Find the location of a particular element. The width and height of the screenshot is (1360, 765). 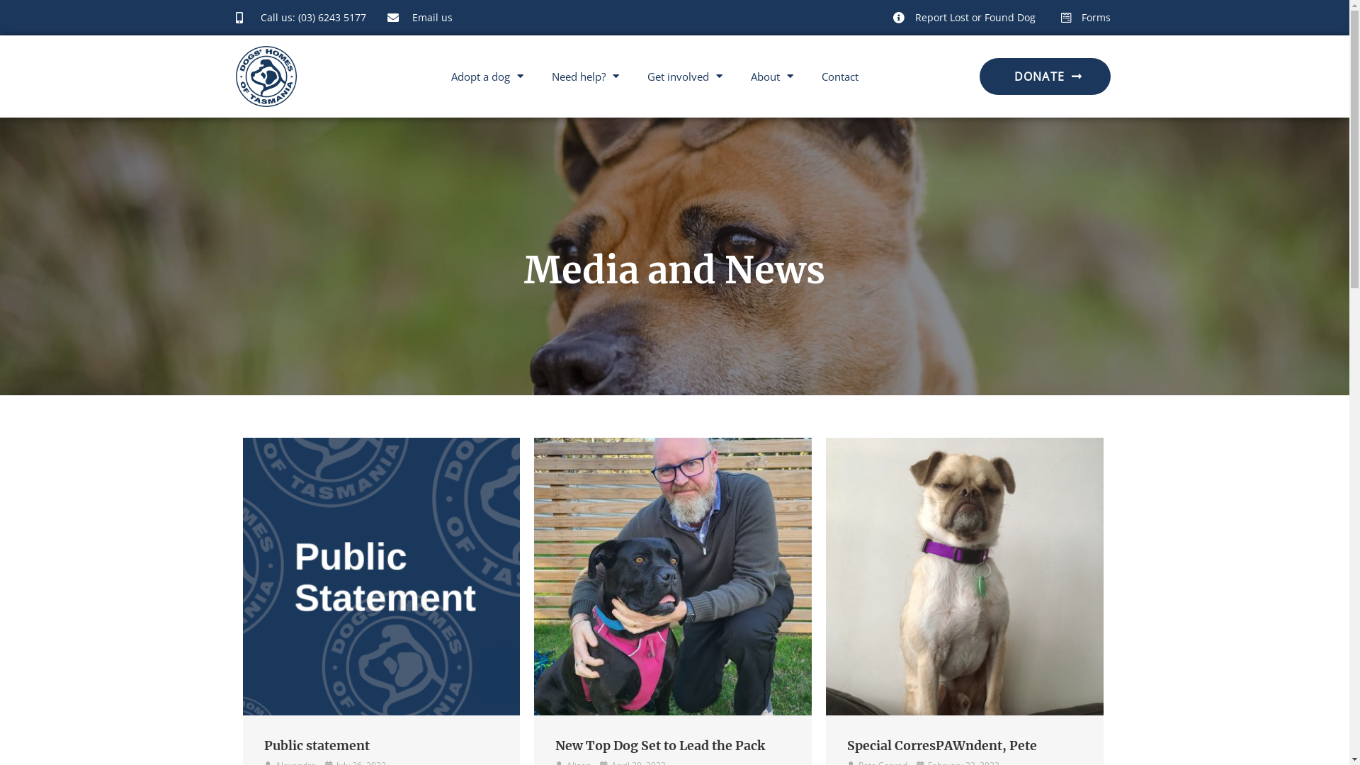

Mark is located at coordinates (673, 577).